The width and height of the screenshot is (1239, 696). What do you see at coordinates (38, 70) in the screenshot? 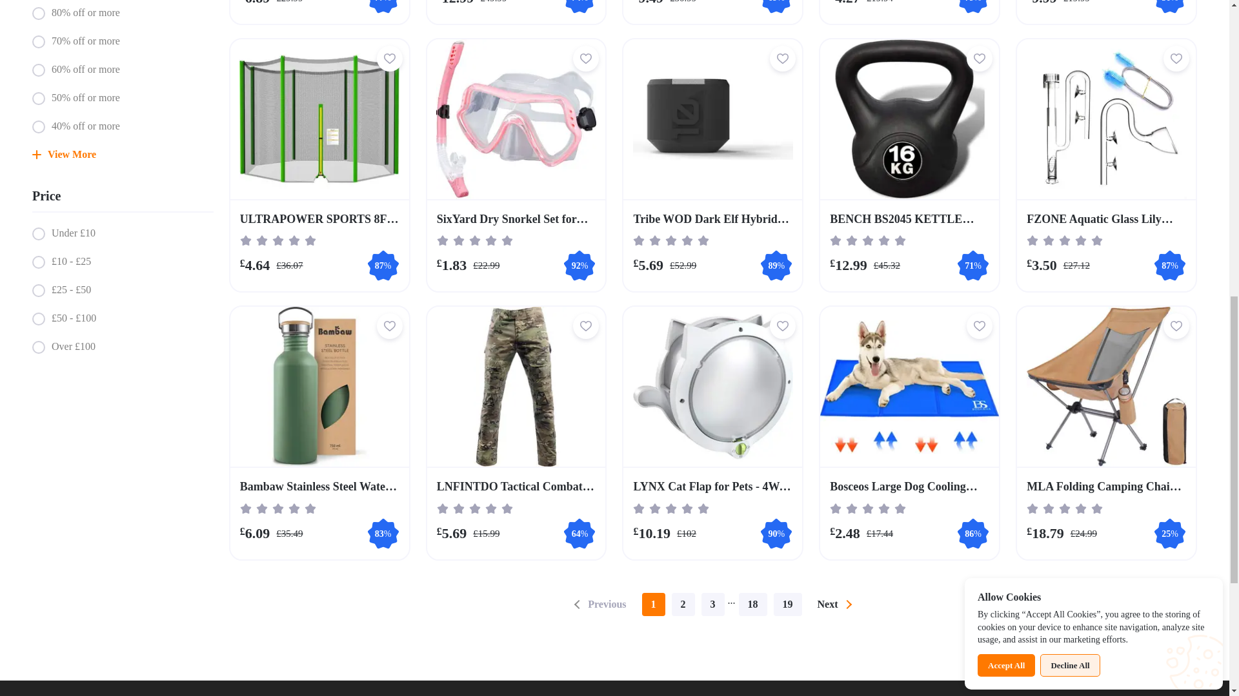
I see `discount-60` at bounding box center [38, 70].